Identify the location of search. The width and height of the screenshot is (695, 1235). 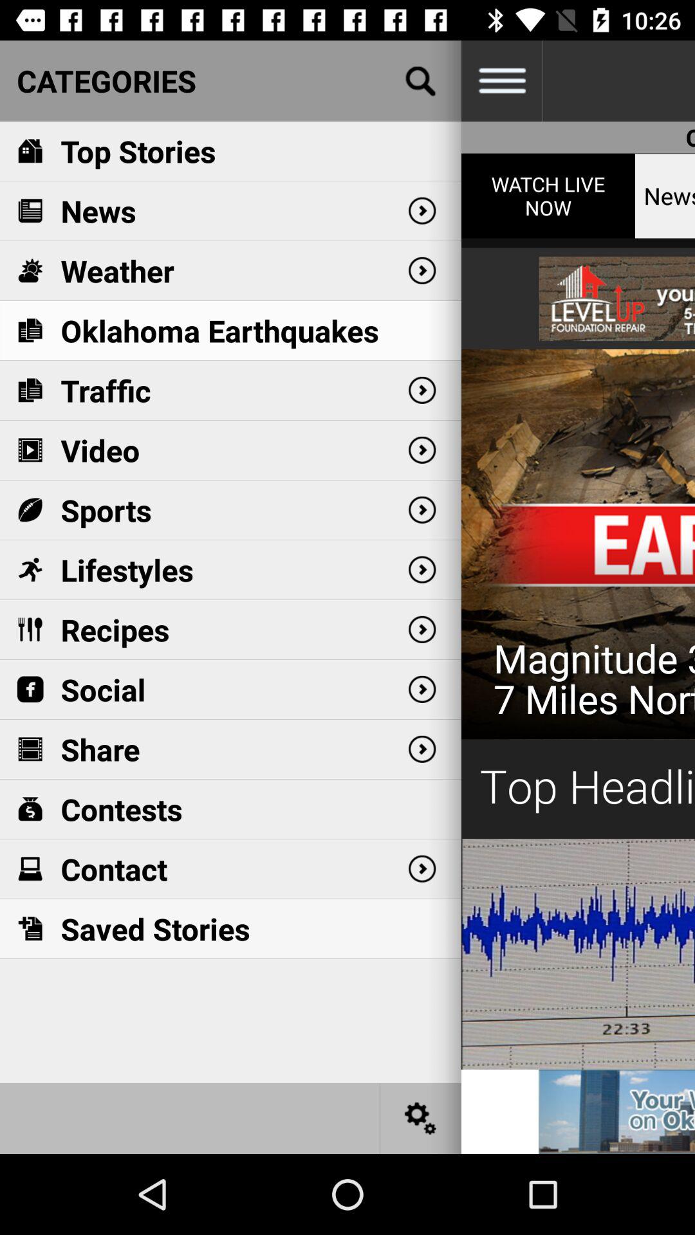
(421, 81).